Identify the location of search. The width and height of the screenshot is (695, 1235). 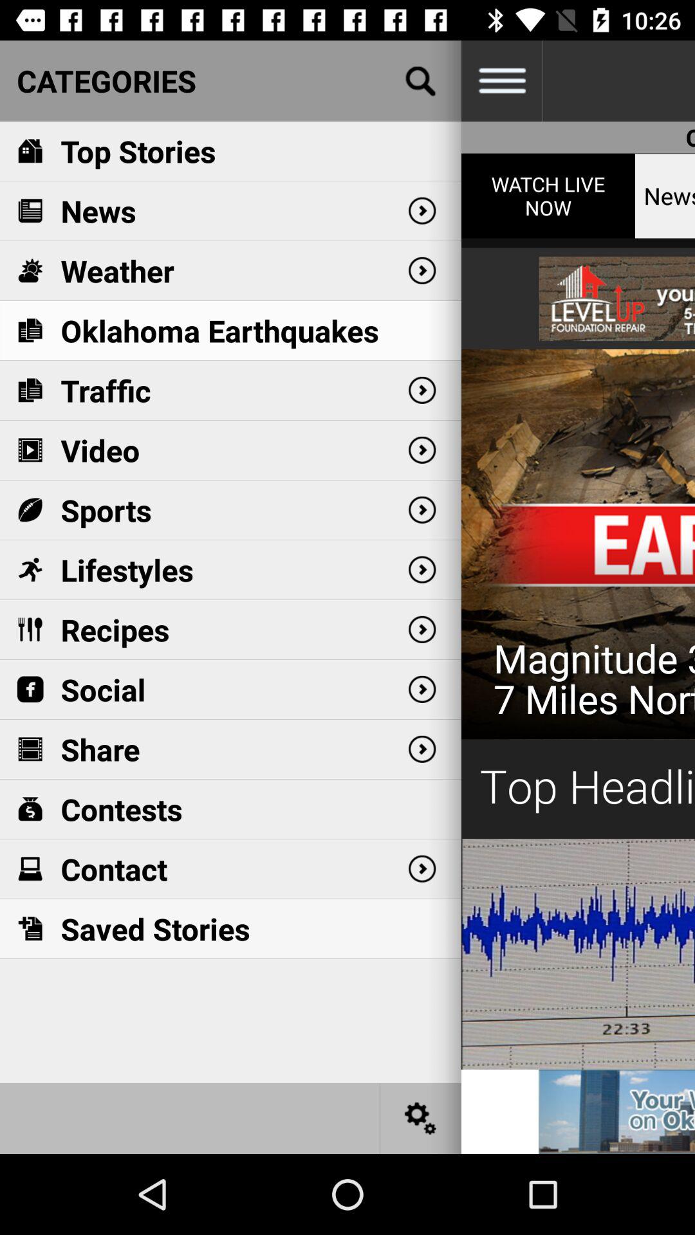
(421, 81).